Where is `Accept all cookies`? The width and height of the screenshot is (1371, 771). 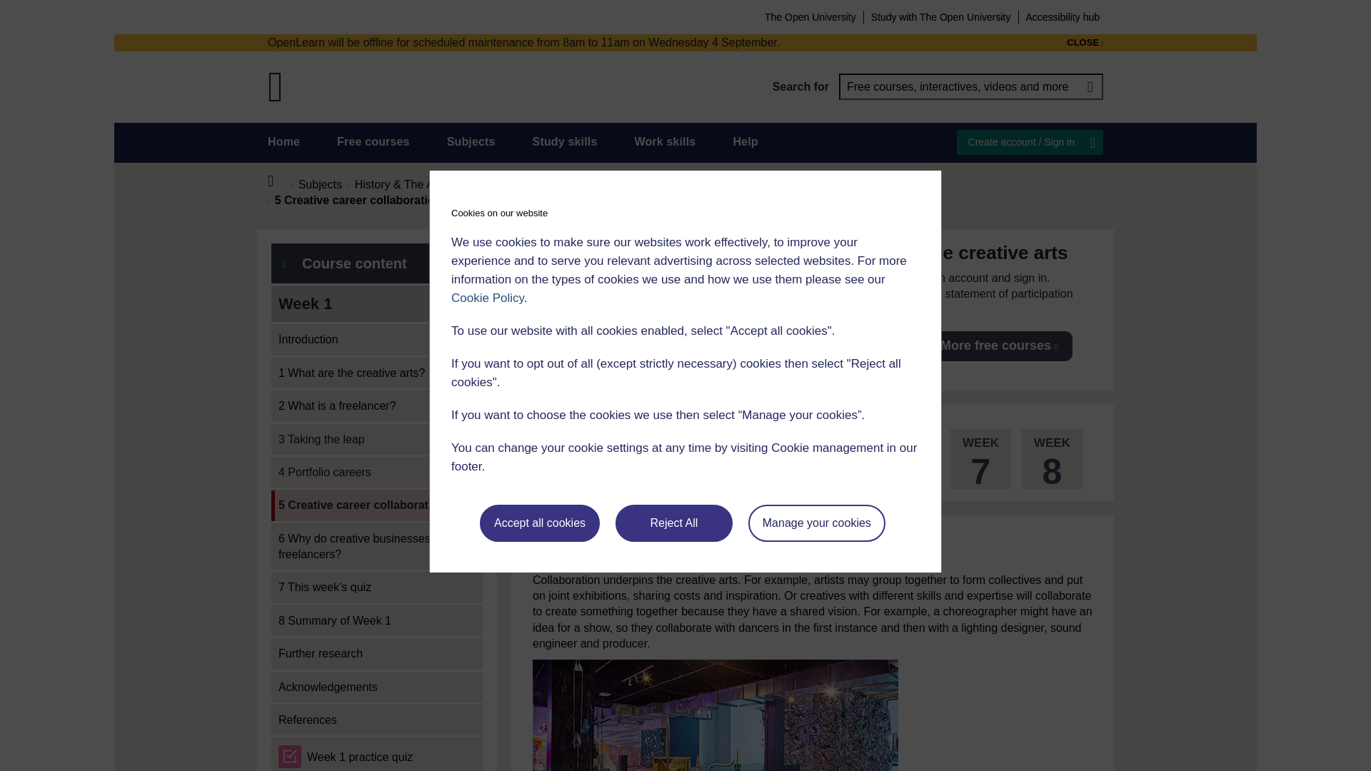
Accept all cookies is located at coordinates (540, 523).